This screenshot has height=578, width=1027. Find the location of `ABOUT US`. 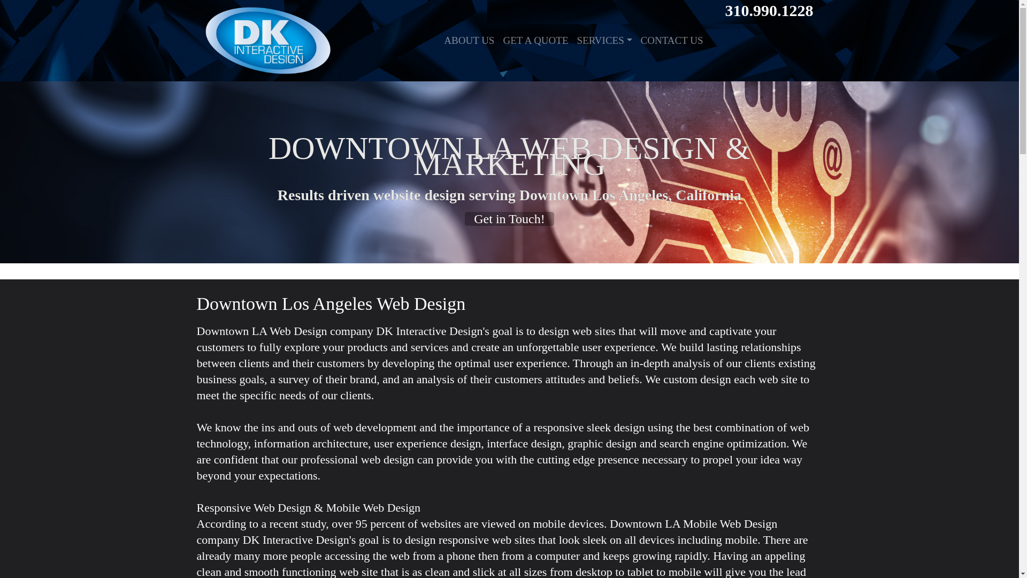

ABOUT US is located at coordinates (469, 41).